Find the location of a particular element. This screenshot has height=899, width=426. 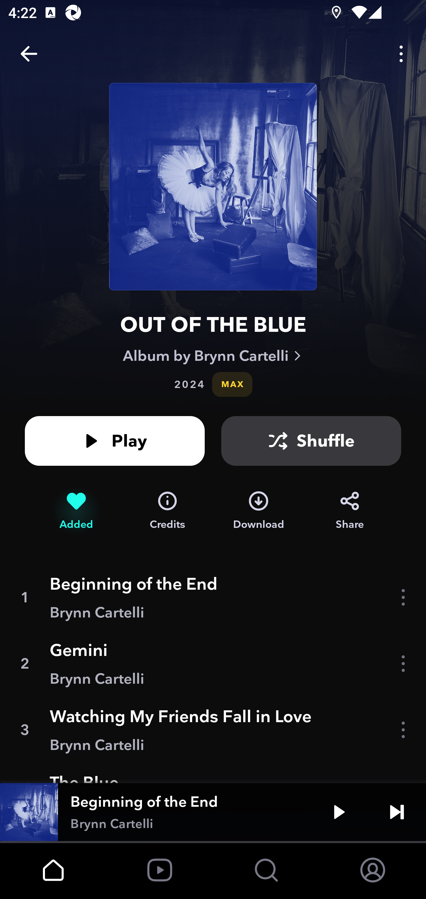

Beginning of the End Brynn Cartelli Play is located at coordinates (213, 812).